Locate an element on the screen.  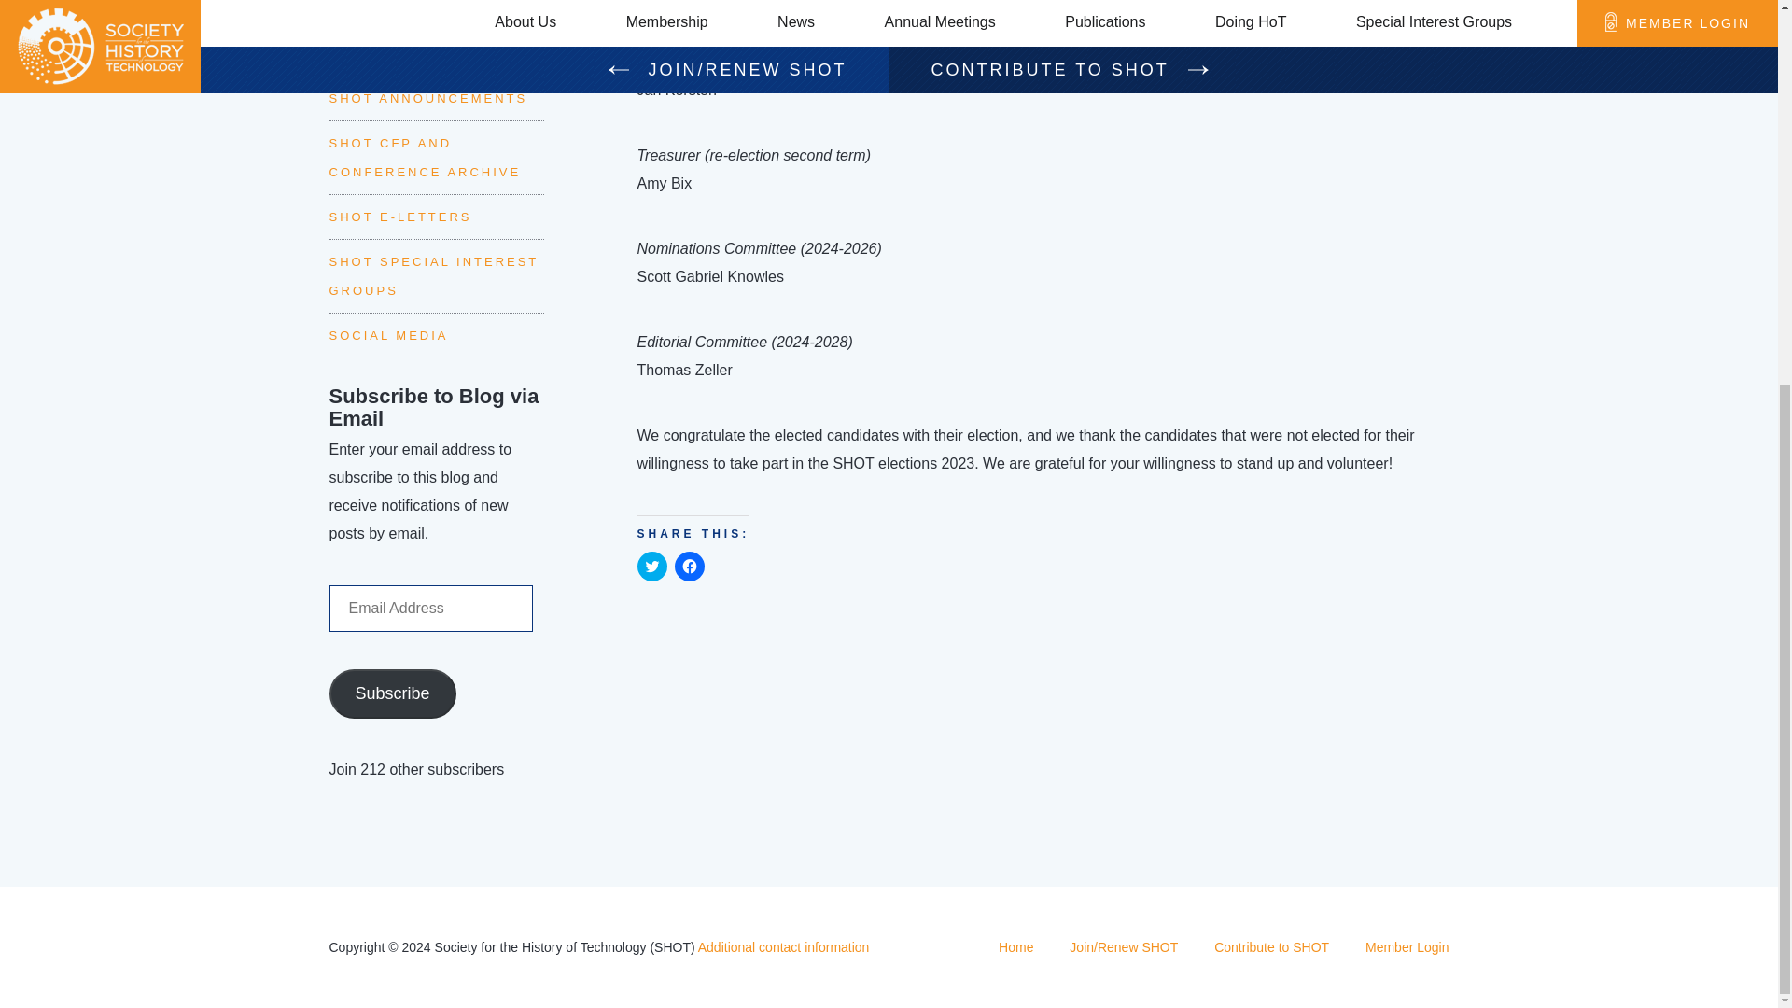
Click to share on Twitter is located at coordinates (651, 566).